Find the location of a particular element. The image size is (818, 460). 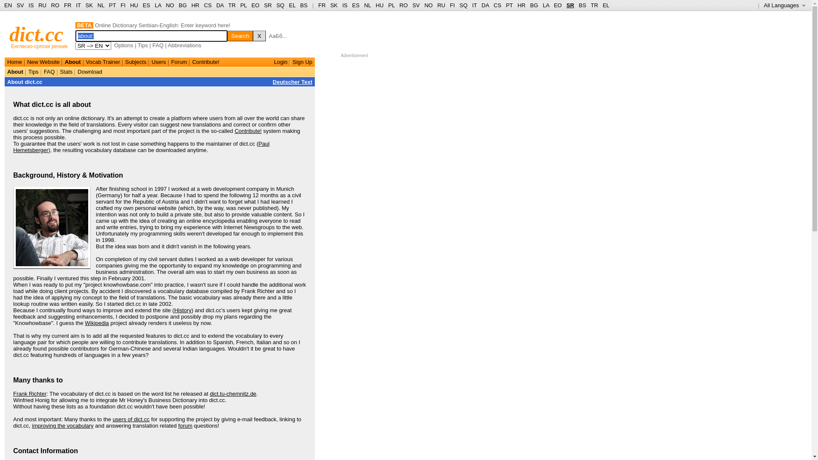

BS is located at coordinates (304, 5).